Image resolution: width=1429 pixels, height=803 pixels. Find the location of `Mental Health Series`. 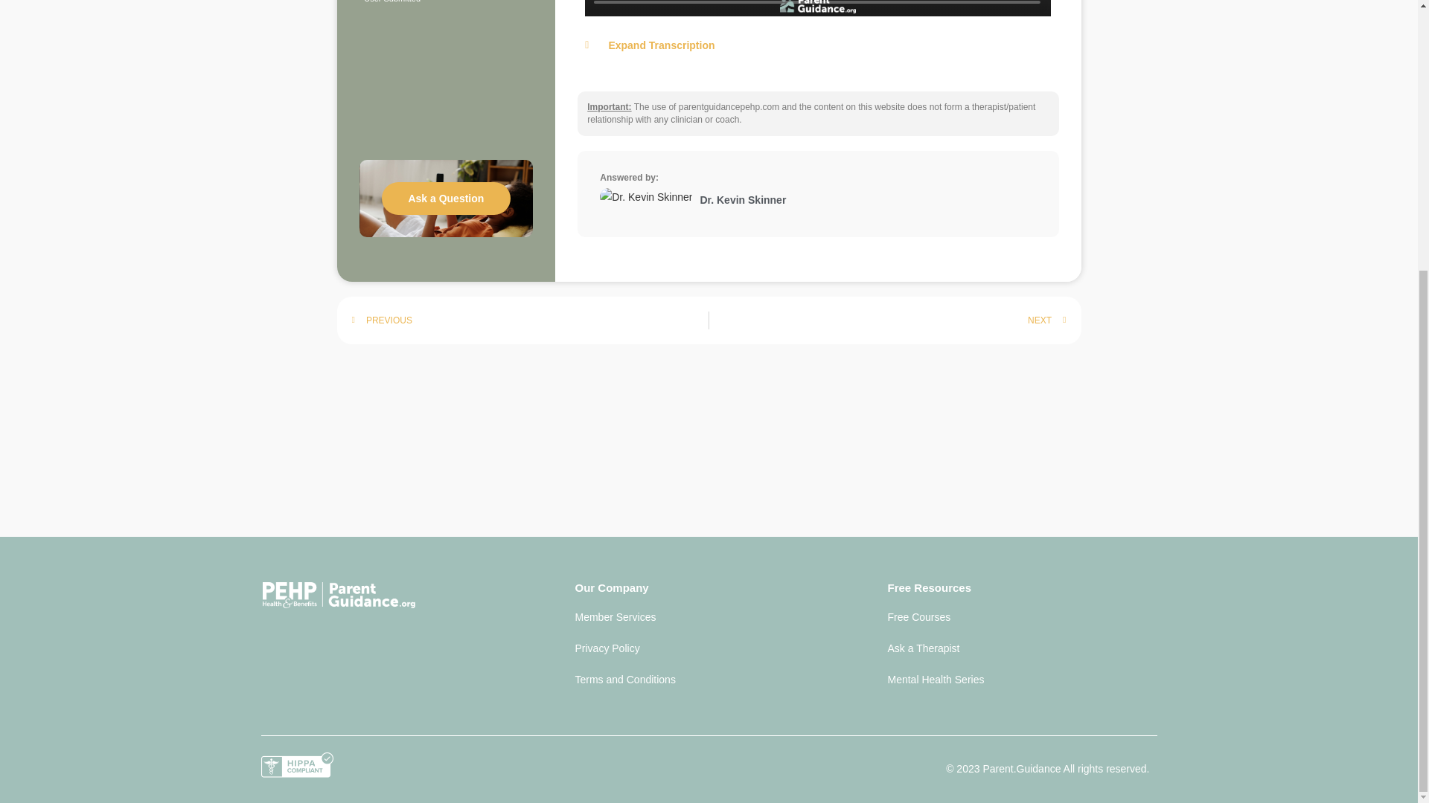

Mental Health Series is located at coordinates (1021, 679).